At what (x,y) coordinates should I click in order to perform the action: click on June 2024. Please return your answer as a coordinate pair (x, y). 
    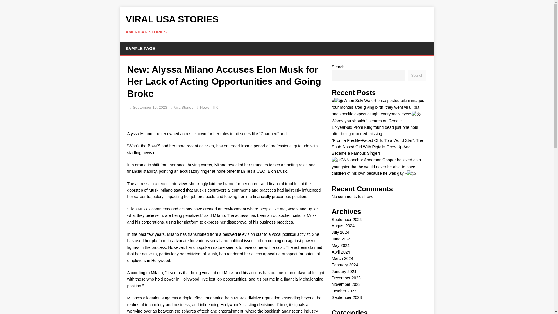
    Looking at the image, I should click on (341, 239).